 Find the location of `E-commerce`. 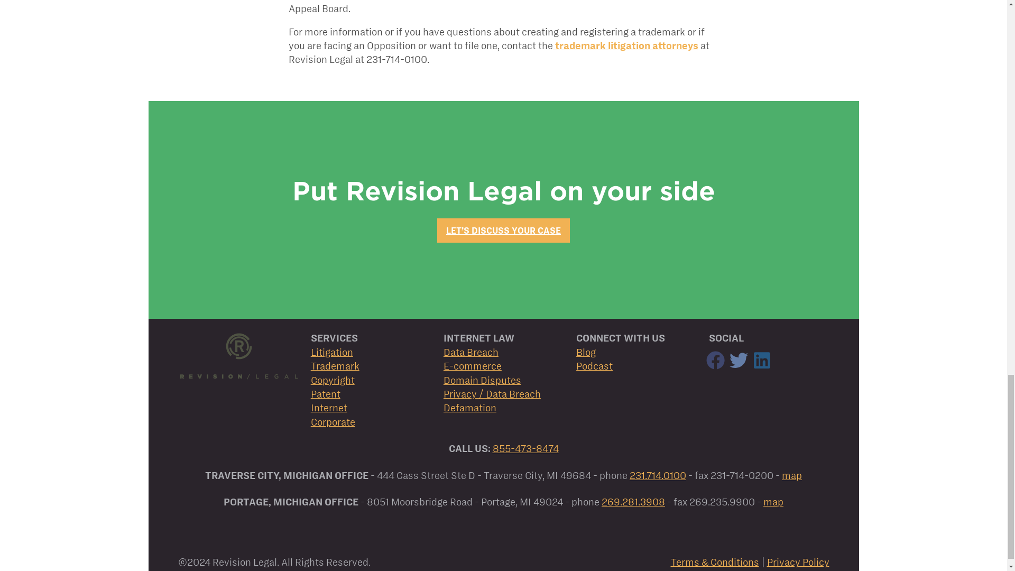

E-commerce is located at coordinates (473, 366).